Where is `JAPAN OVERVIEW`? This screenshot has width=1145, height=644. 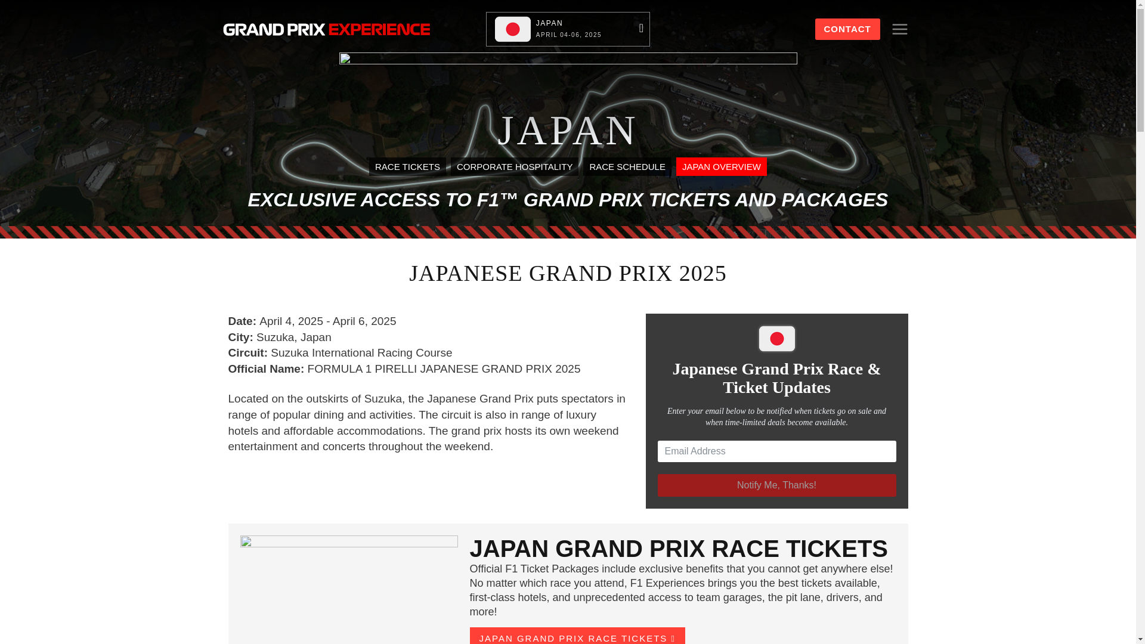
JAPAN OVERVIEW is located at coordinates (722, 166).